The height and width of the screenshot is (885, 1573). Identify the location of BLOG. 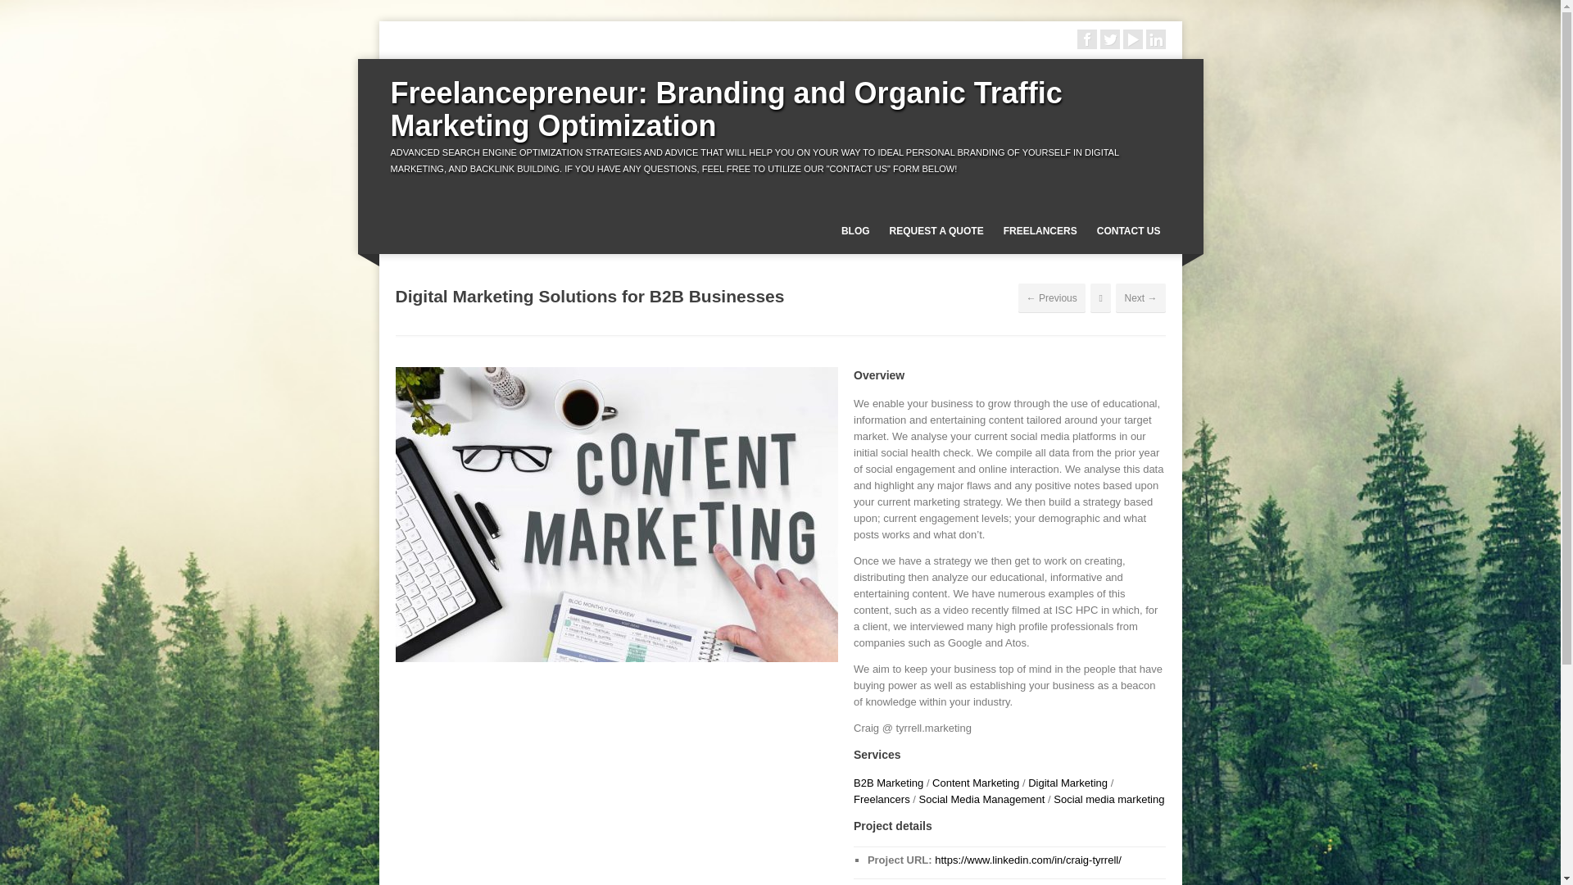
(855, 231).